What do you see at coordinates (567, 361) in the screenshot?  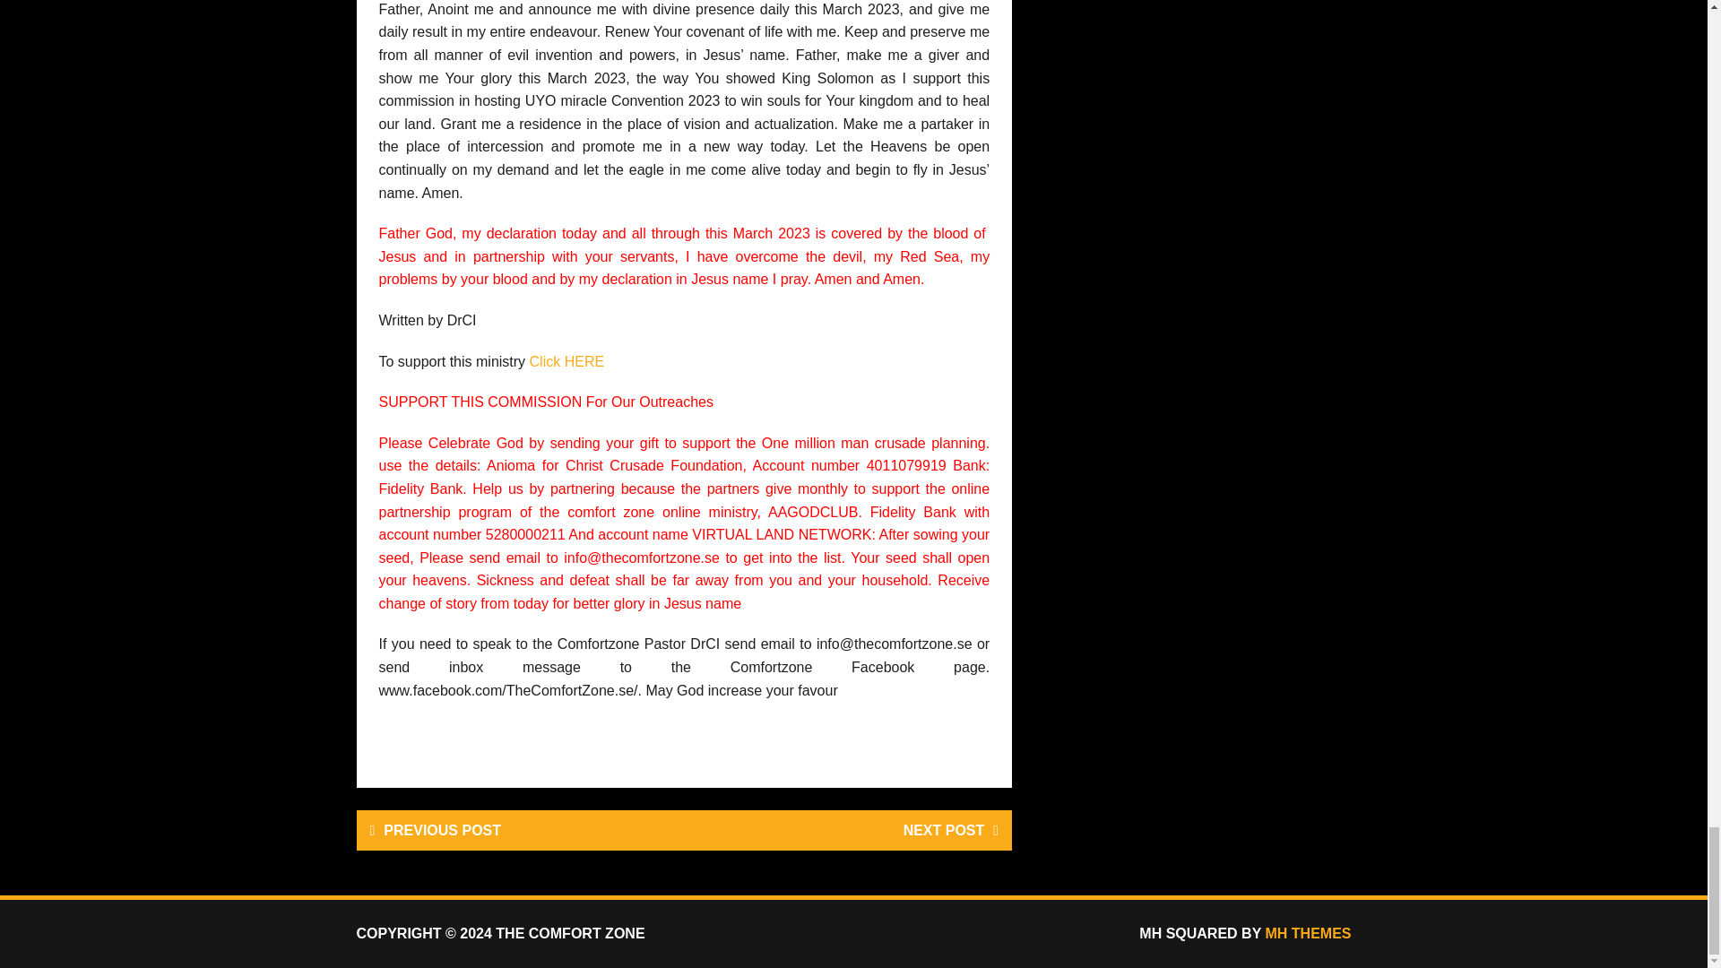 I see `Click HERE` at bounding box center [567, 361].